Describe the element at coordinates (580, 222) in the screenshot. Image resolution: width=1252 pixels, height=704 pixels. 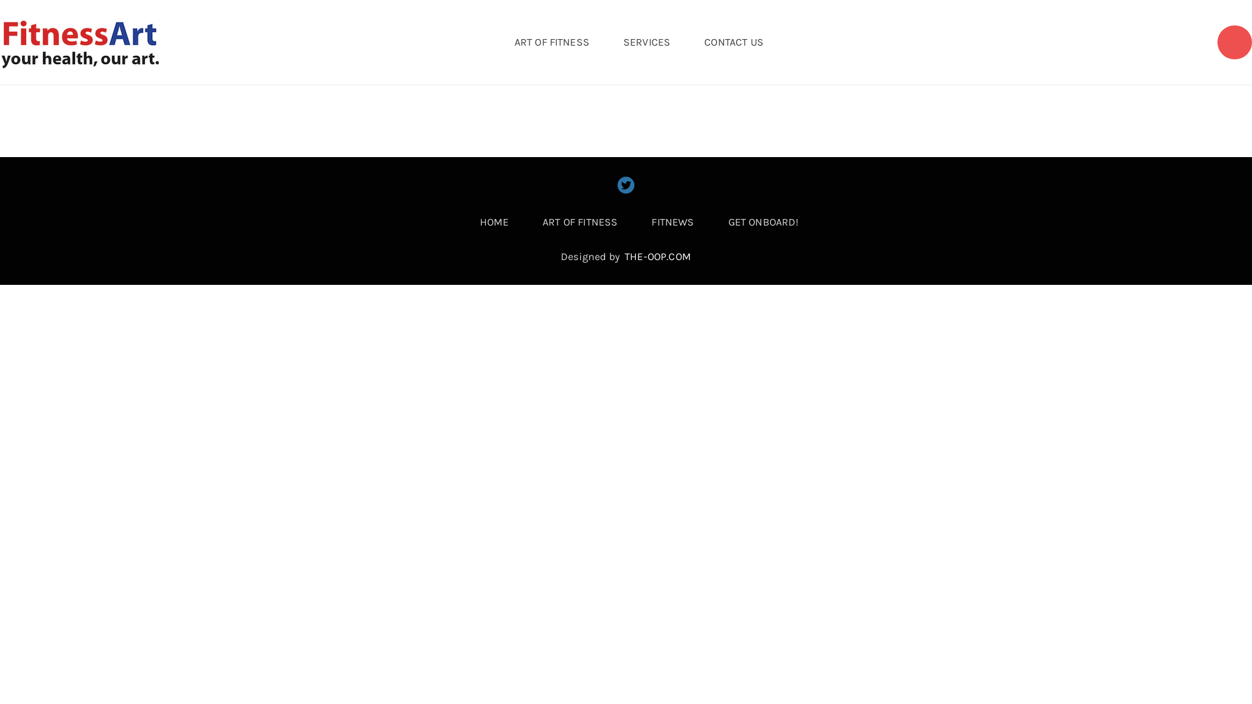
I see `ART OF FITNESS` at that location.